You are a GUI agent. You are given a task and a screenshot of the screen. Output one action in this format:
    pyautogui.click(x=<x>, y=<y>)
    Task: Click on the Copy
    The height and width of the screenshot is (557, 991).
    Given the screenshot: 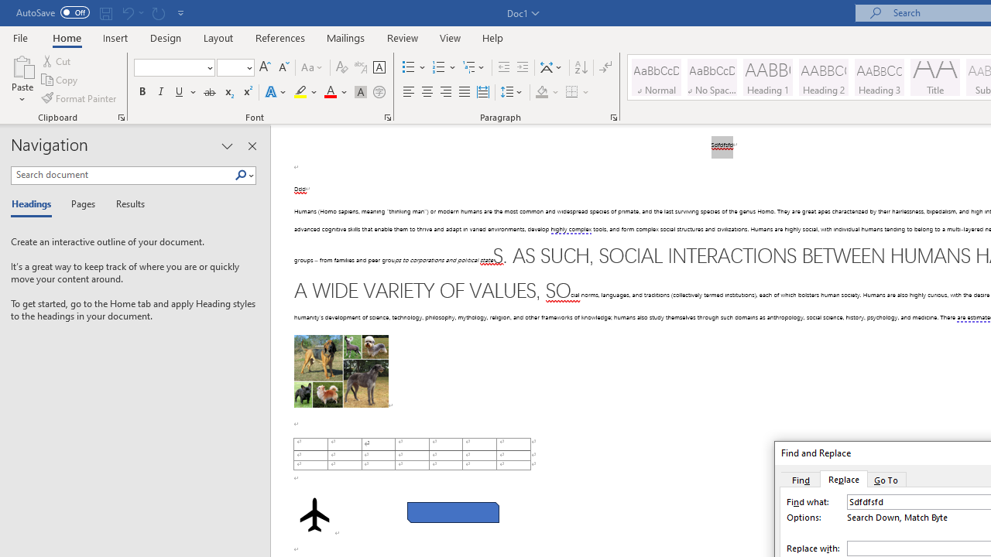 What is the action you would take?
    pyautogui.click(x=60, y=80)
    